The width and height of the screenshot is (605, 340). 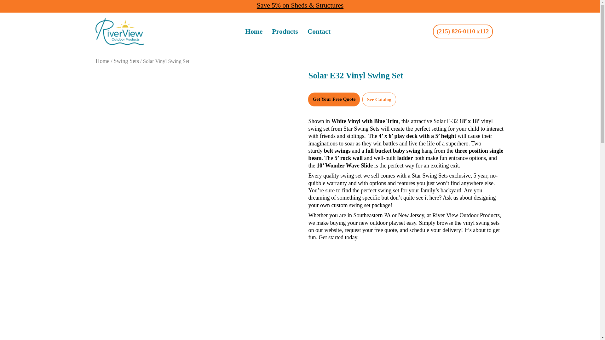 I want to click on Products, so click(x=285, y=31).